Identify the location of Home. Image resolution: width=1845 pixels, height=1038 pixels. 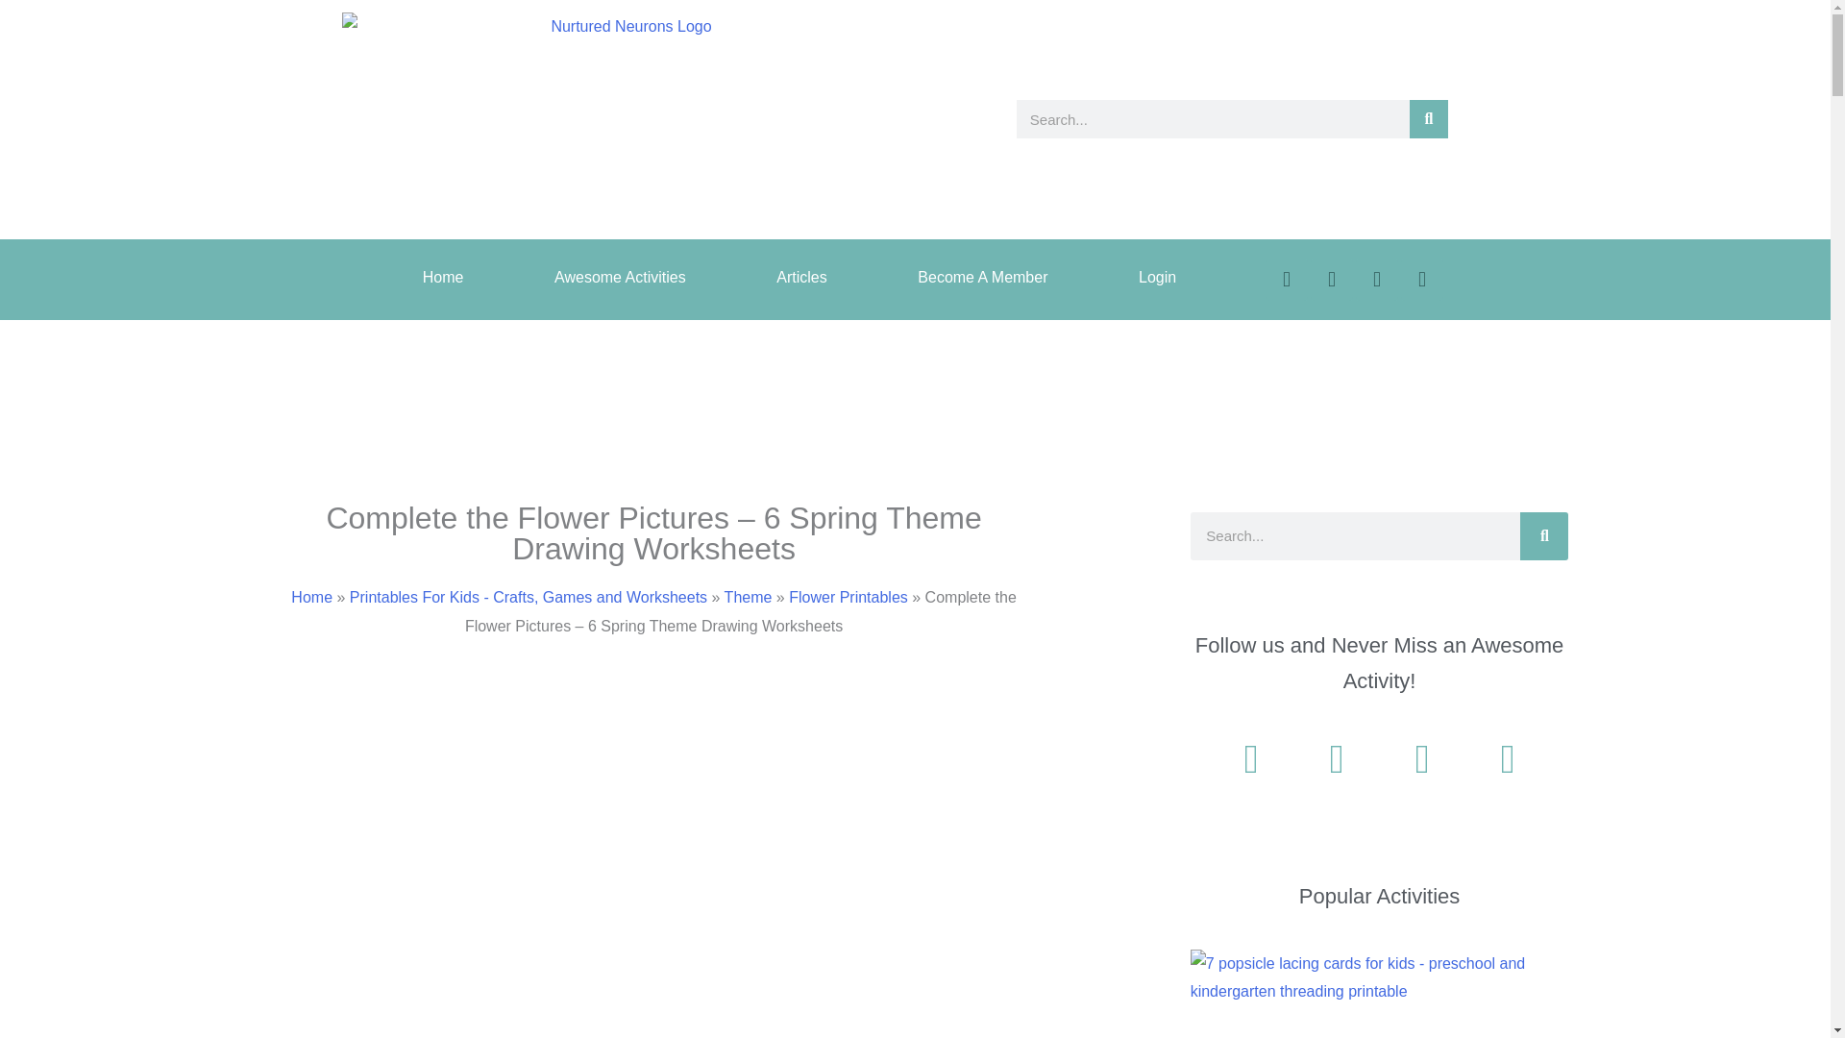
(442, 277).